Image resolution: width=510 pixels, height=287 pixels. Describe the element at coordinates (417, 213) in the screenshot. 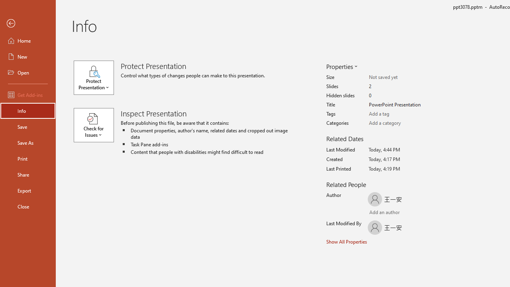

I see `Browse Address Book` at that location.